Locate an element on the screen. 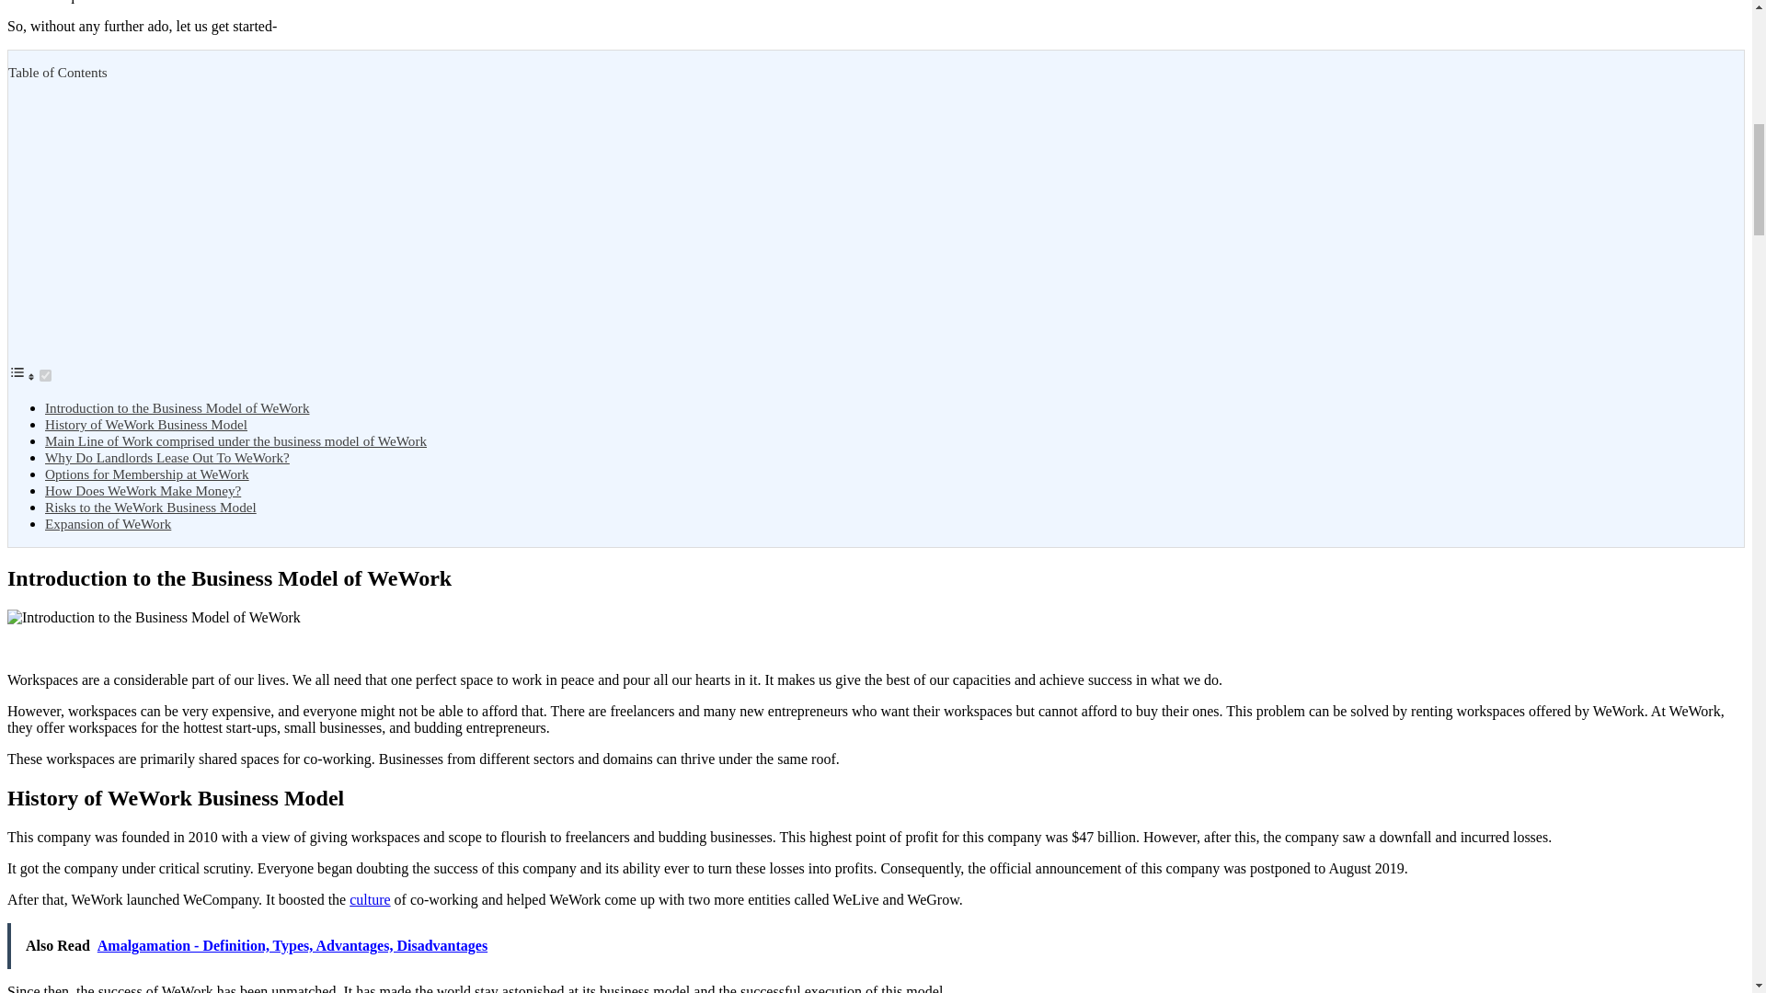 This screenshot has height=993, width=1766. How Does WeWork Make Money? is located at coordinates (143, 490).